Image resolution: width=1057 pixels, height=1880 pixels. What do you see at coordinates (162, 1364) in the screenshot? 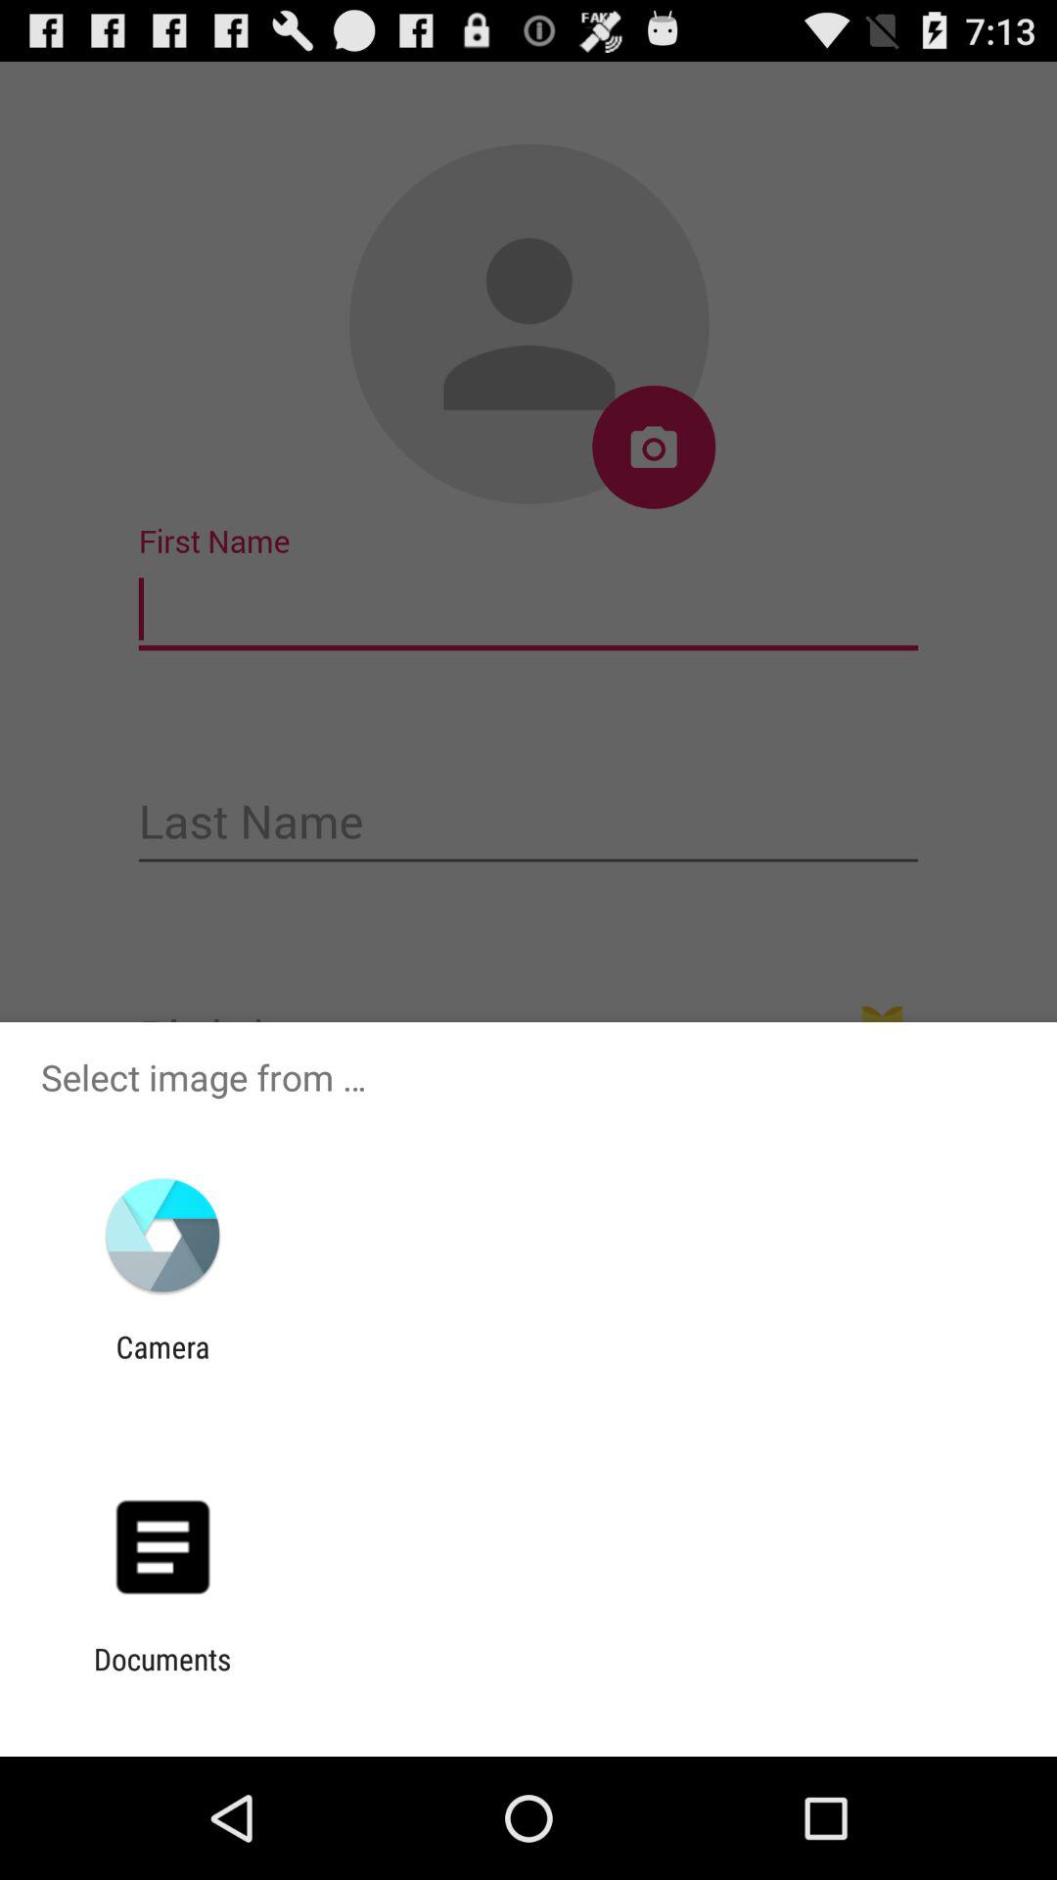
I see `jump to camera icon` at bounding box center [162, 1364].